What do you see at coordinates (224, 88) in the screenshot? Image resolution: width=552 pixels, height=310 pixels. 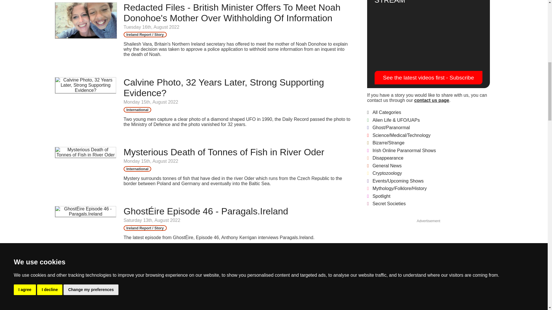 I see `Calvine Photo, 32 Years Later, Strong Supporting Evidence?` at bounding box center [224, 88].